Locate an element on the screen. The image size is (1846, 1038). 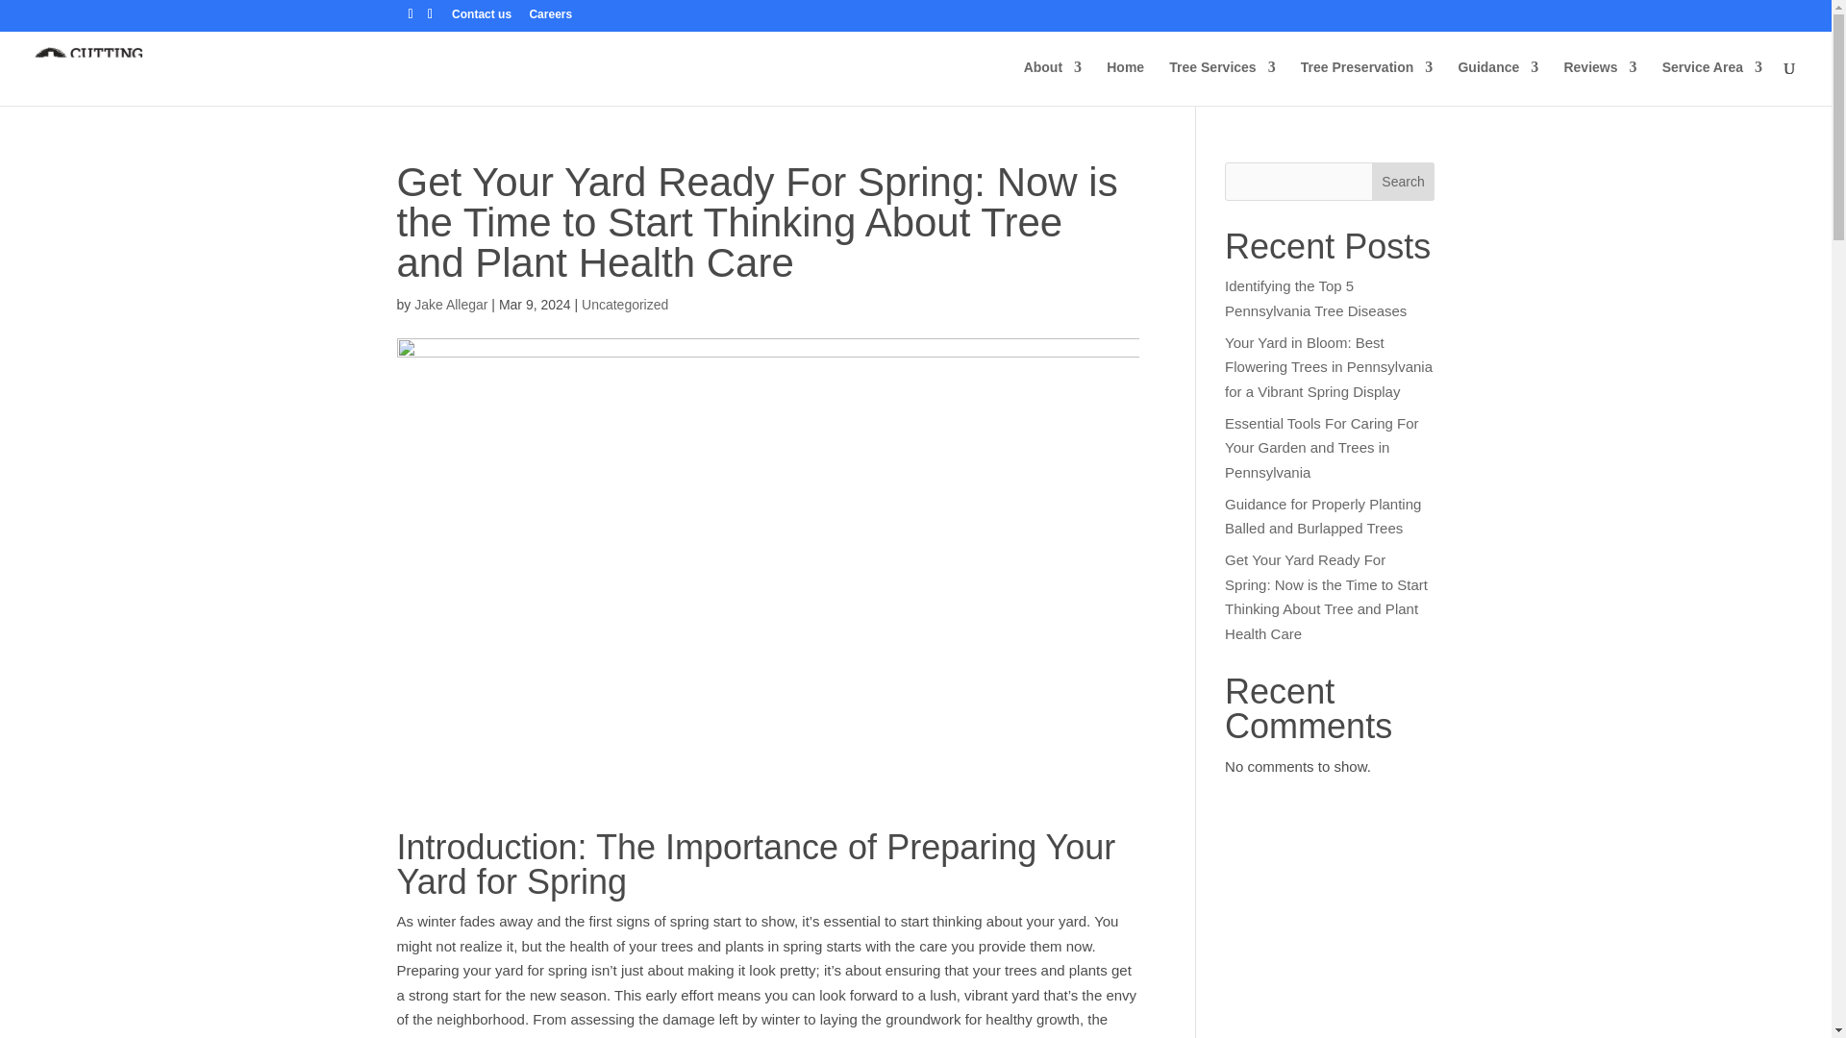
Tree Preservation is located at coordinates (1367, 83).